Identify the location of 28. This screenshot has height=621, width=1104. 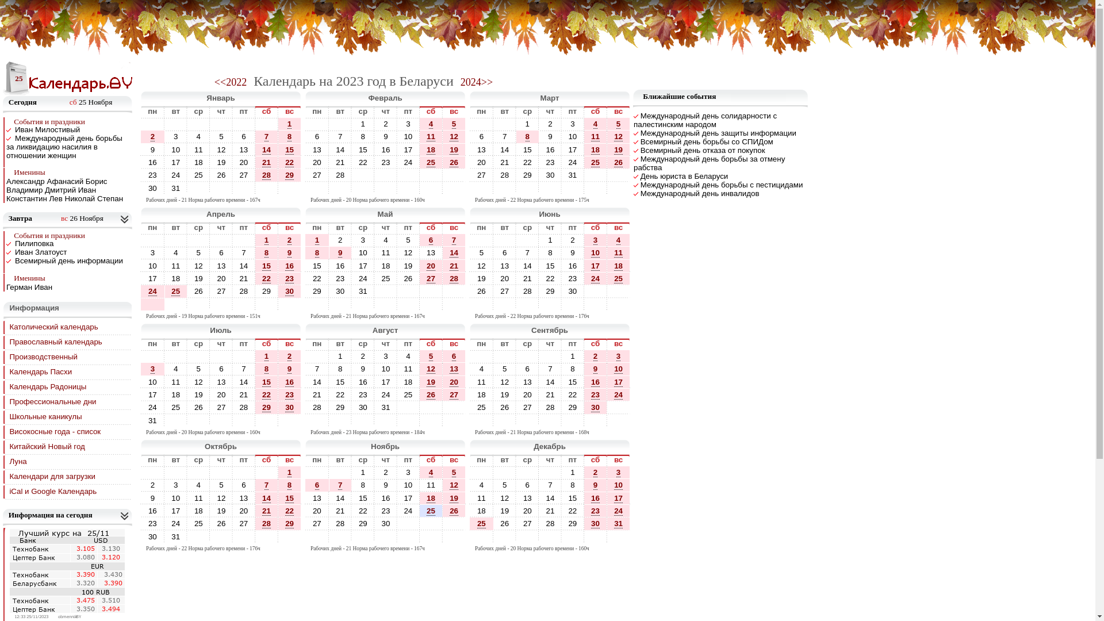
(454, 279).